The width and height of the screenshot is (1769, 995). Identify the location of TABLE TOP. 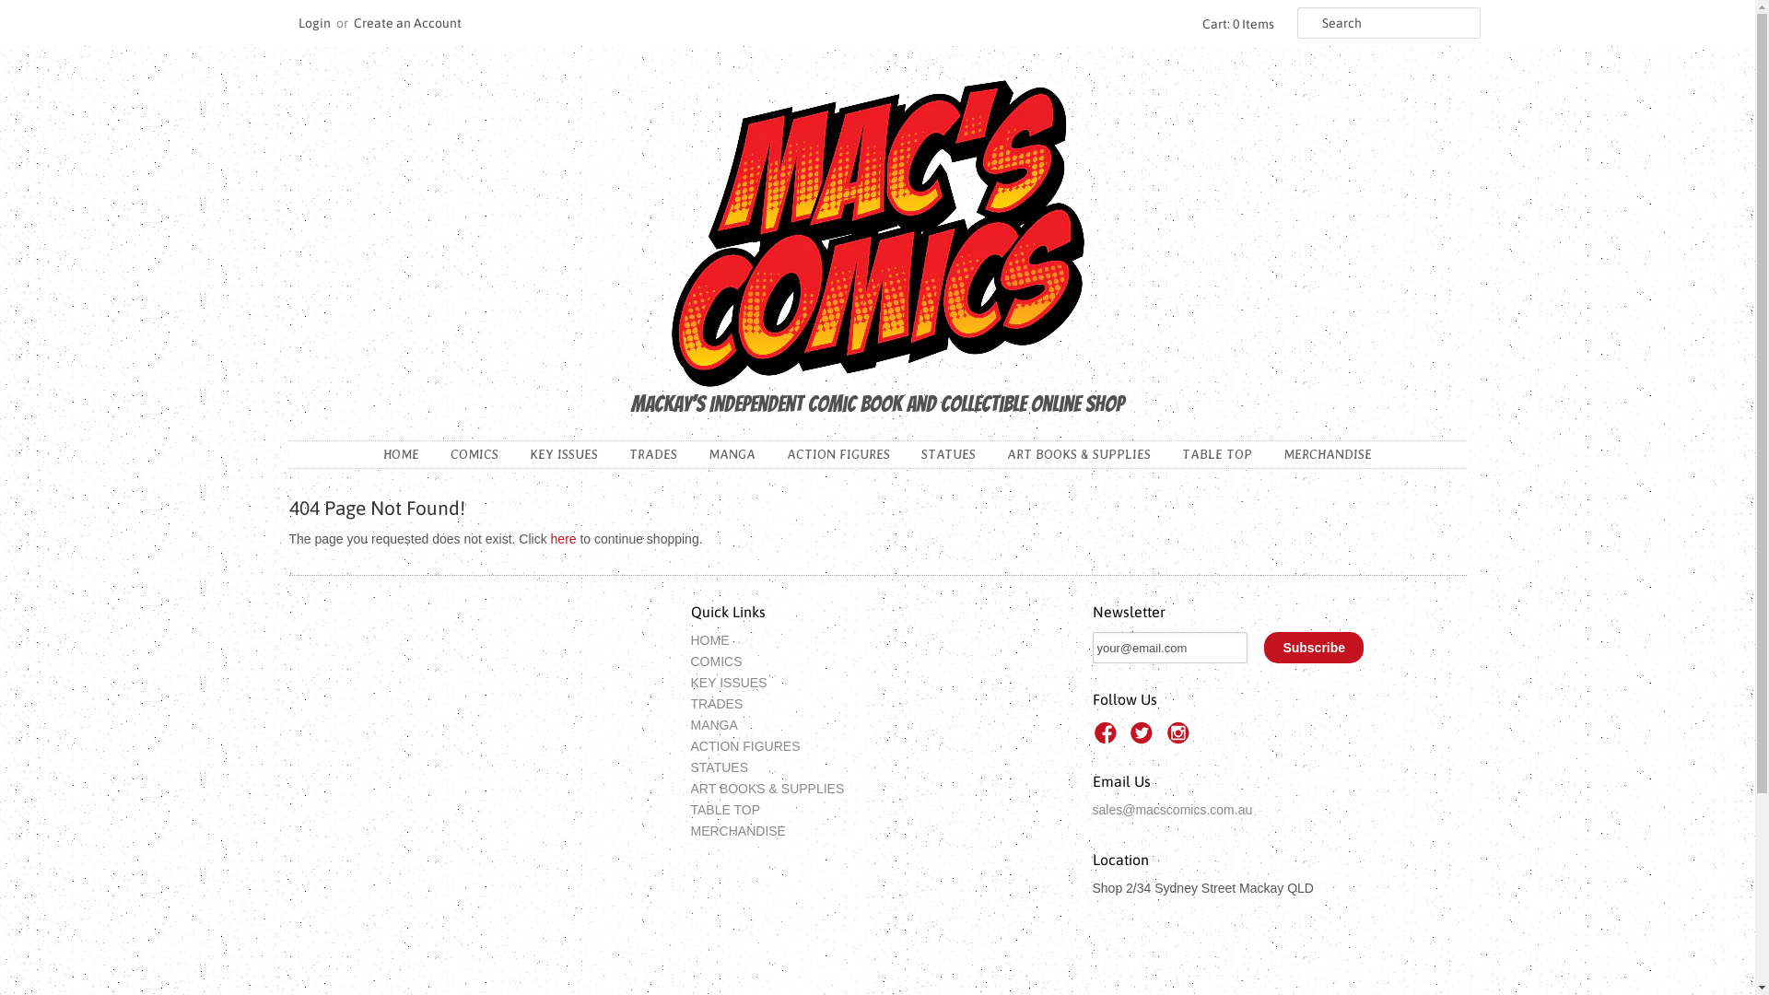
(726, 810).